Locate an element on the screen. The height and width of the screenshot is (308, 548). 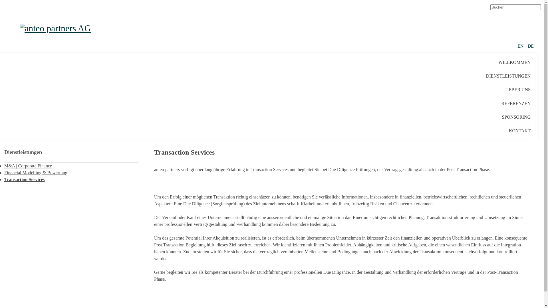
UEBER UNS is located at coordinates (518, 90).